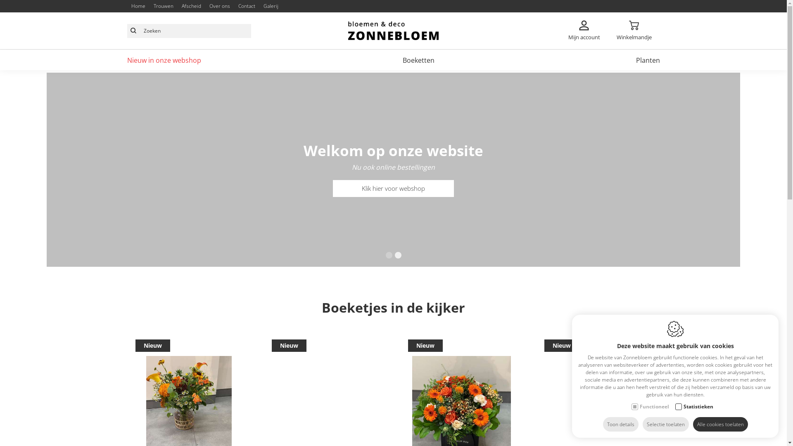  Describe the element at coordinates (191, 6) in the screenshot. I see `Afscheid` at that location.